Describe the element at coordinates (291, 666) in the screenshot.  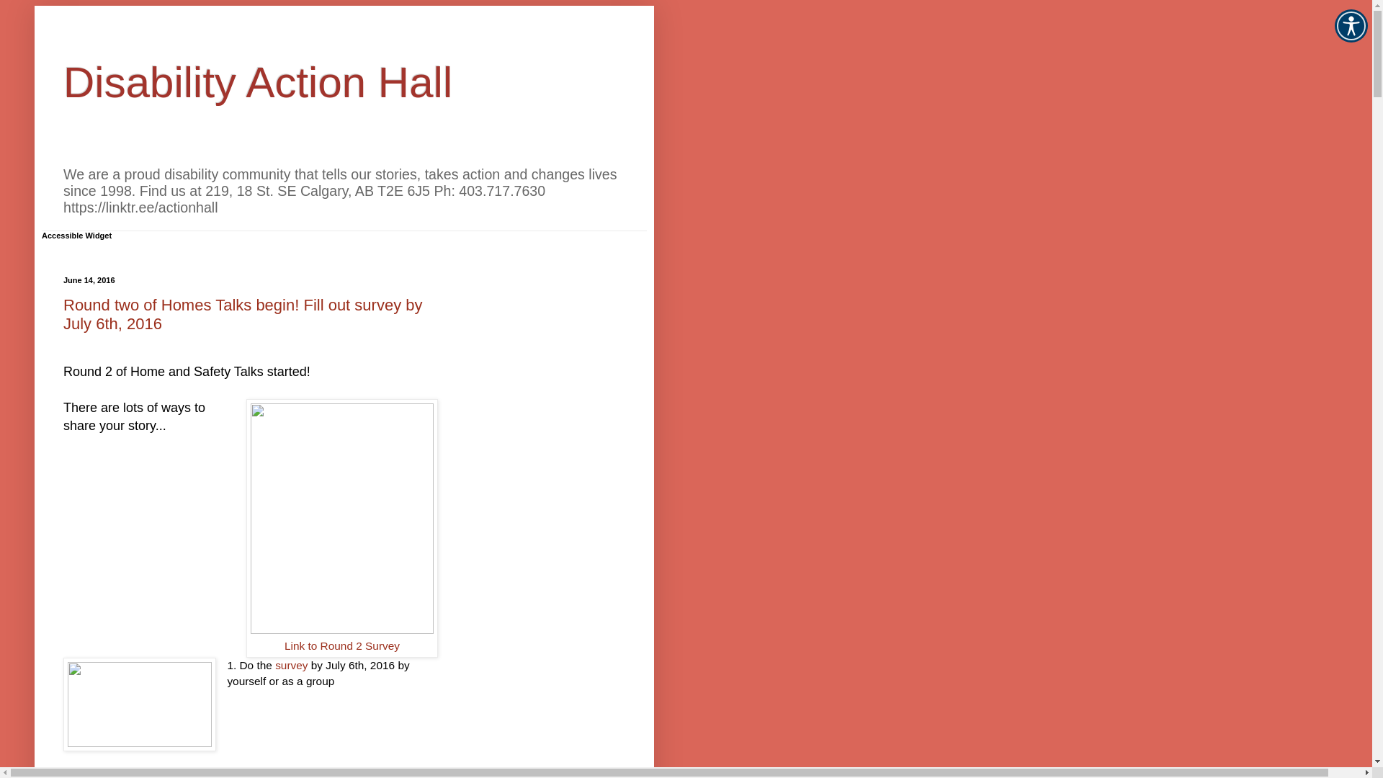
I see `survey` at that location.